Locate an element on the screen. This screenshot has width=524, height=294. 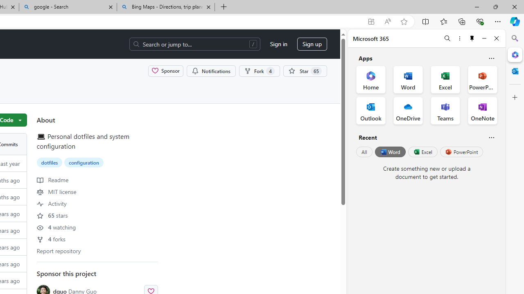
OneDrive Office App is located at coordinates (408, 110).